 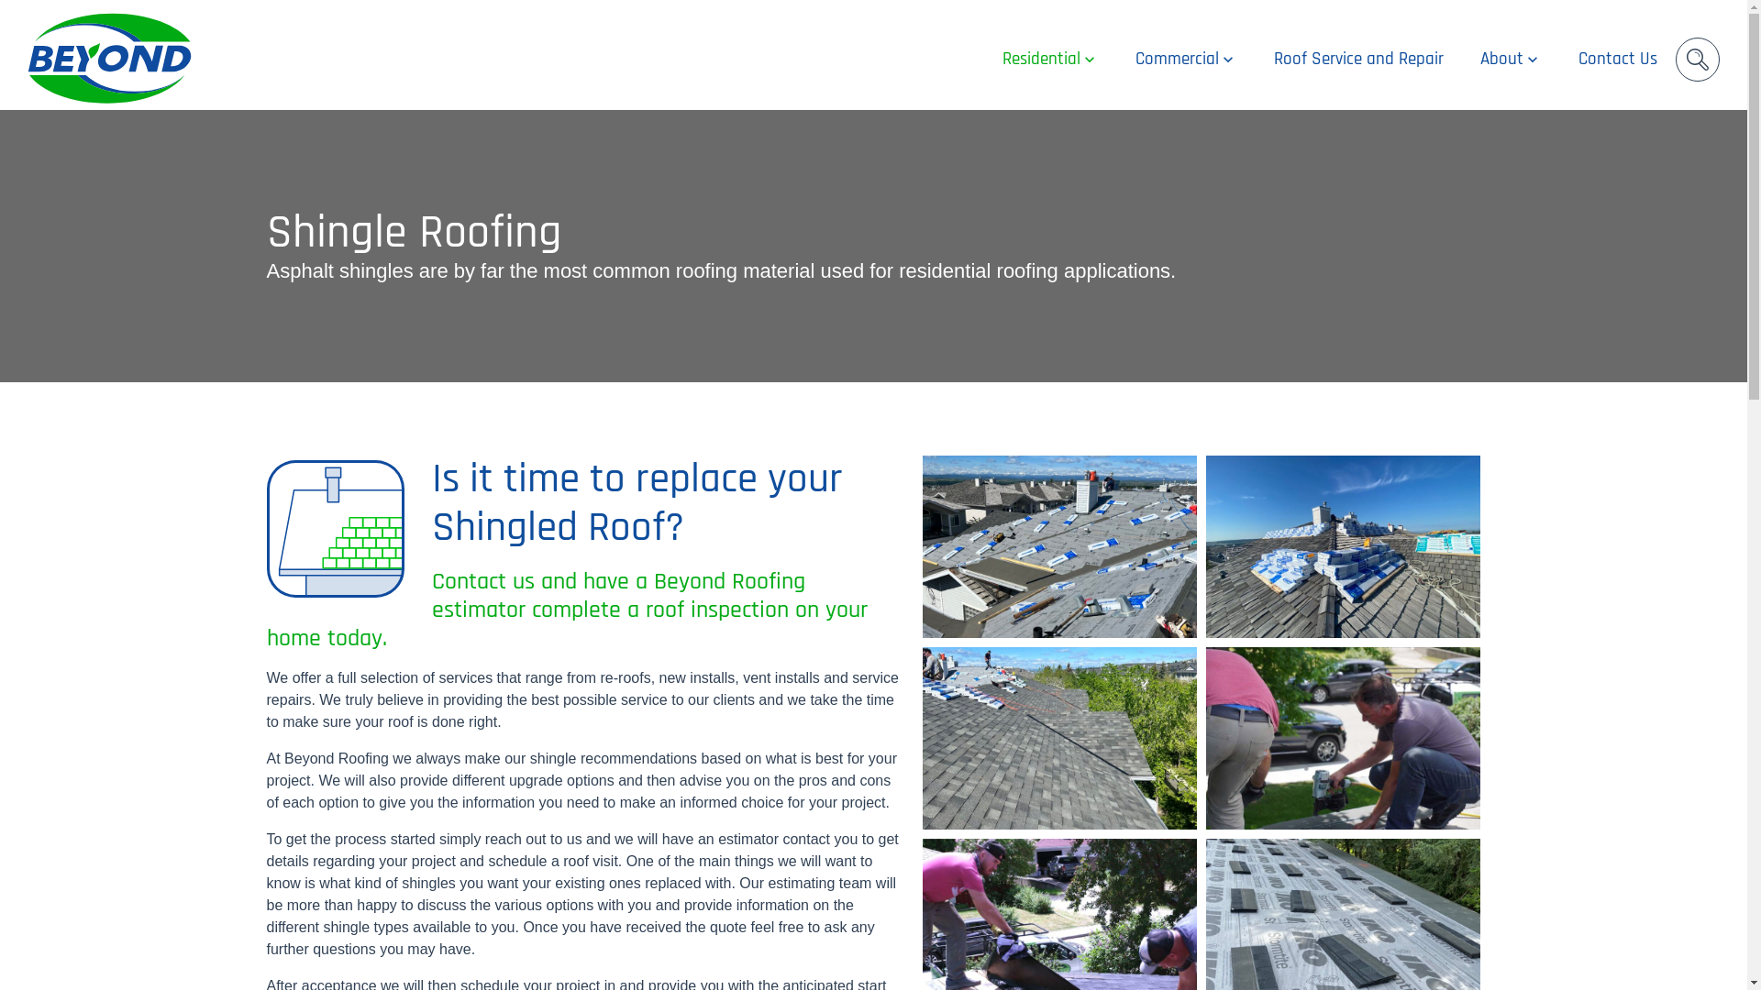 What do you see at coordinates (1512, 60) in the screenshot?
I see `About` at bounding box center [1512, 60].